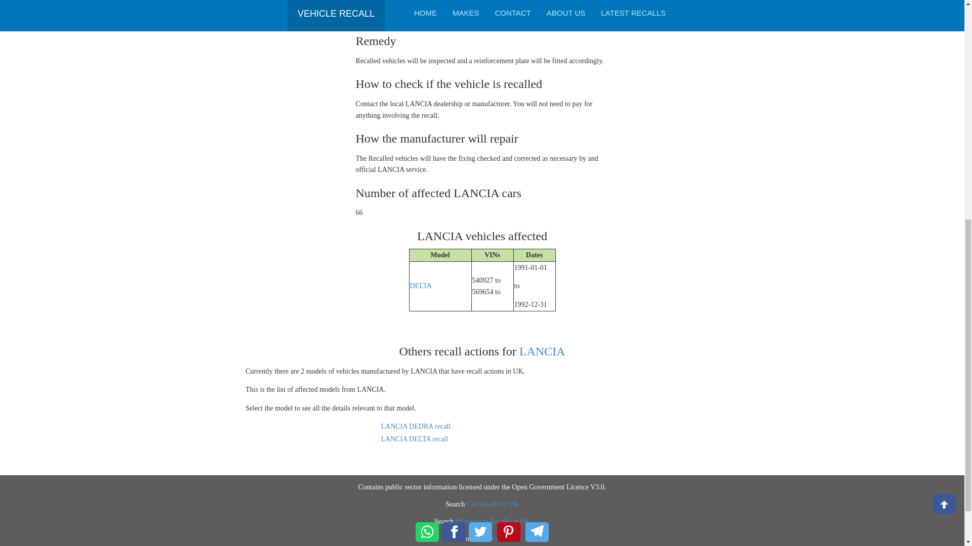 Image resolution: width=972 pixels, height=546 pixels. What do you see at coordinates (480, 134) in the screenshot?
I see `Share on Twitter` at bounding box center [480, 134].